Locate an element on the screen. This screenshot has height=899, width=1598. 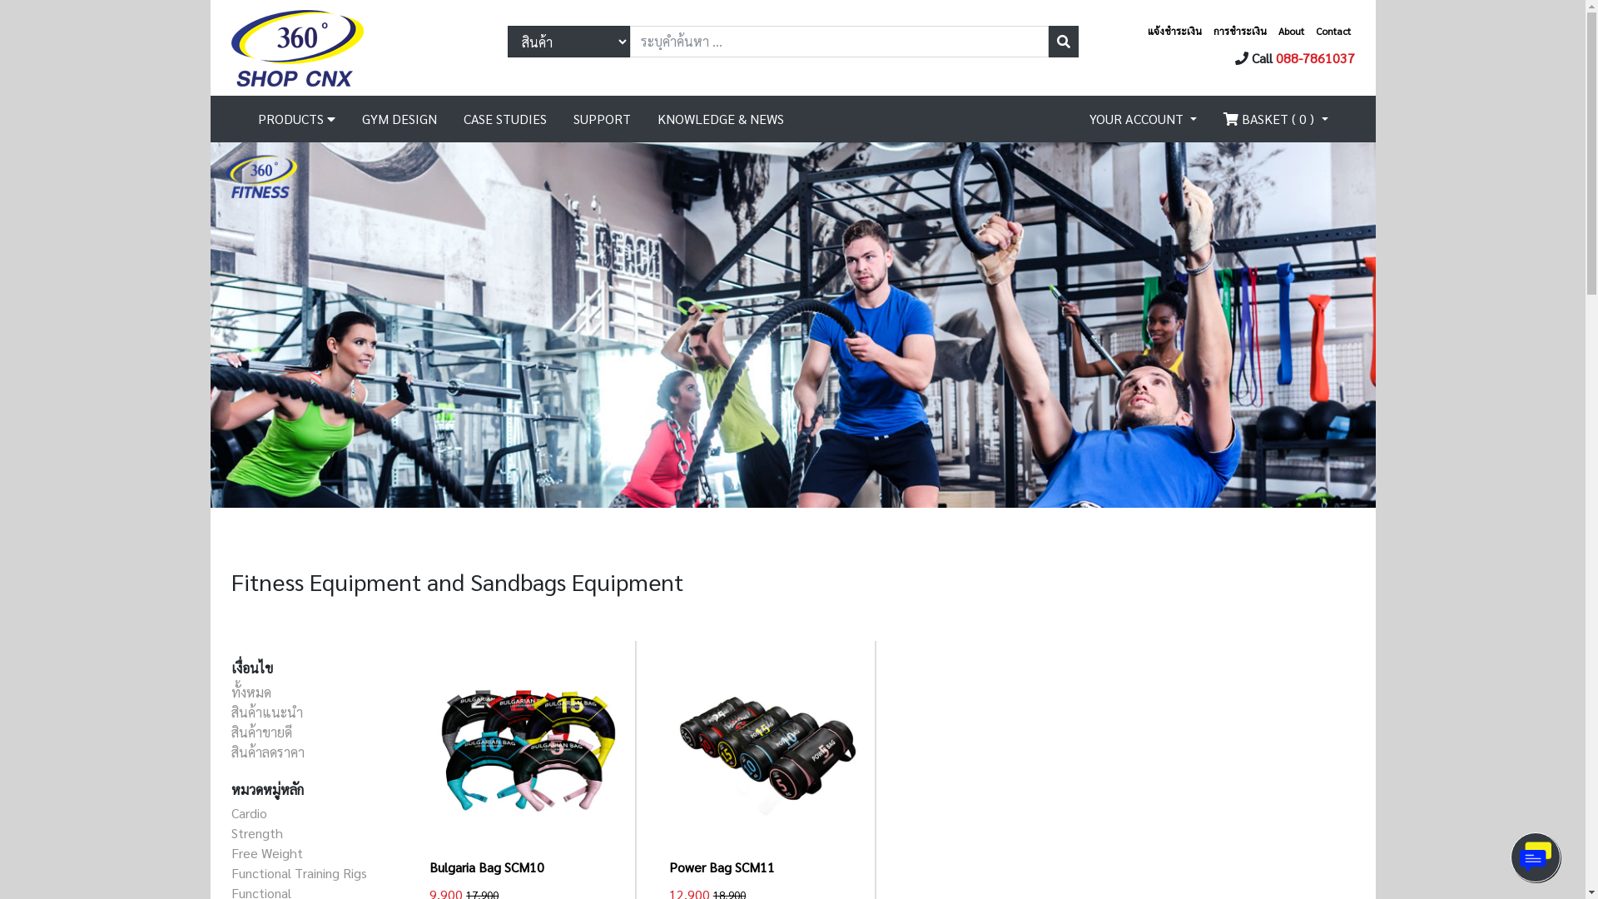
Functional Training Rigs is located at coordinates (300, 872).